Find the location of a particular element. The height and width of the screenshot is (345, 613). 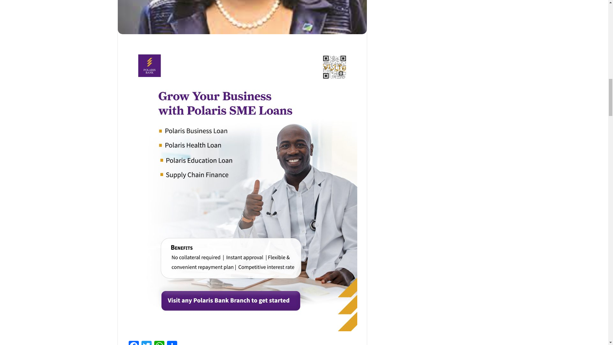

WhatsApp is located at coordinates (159, 343).